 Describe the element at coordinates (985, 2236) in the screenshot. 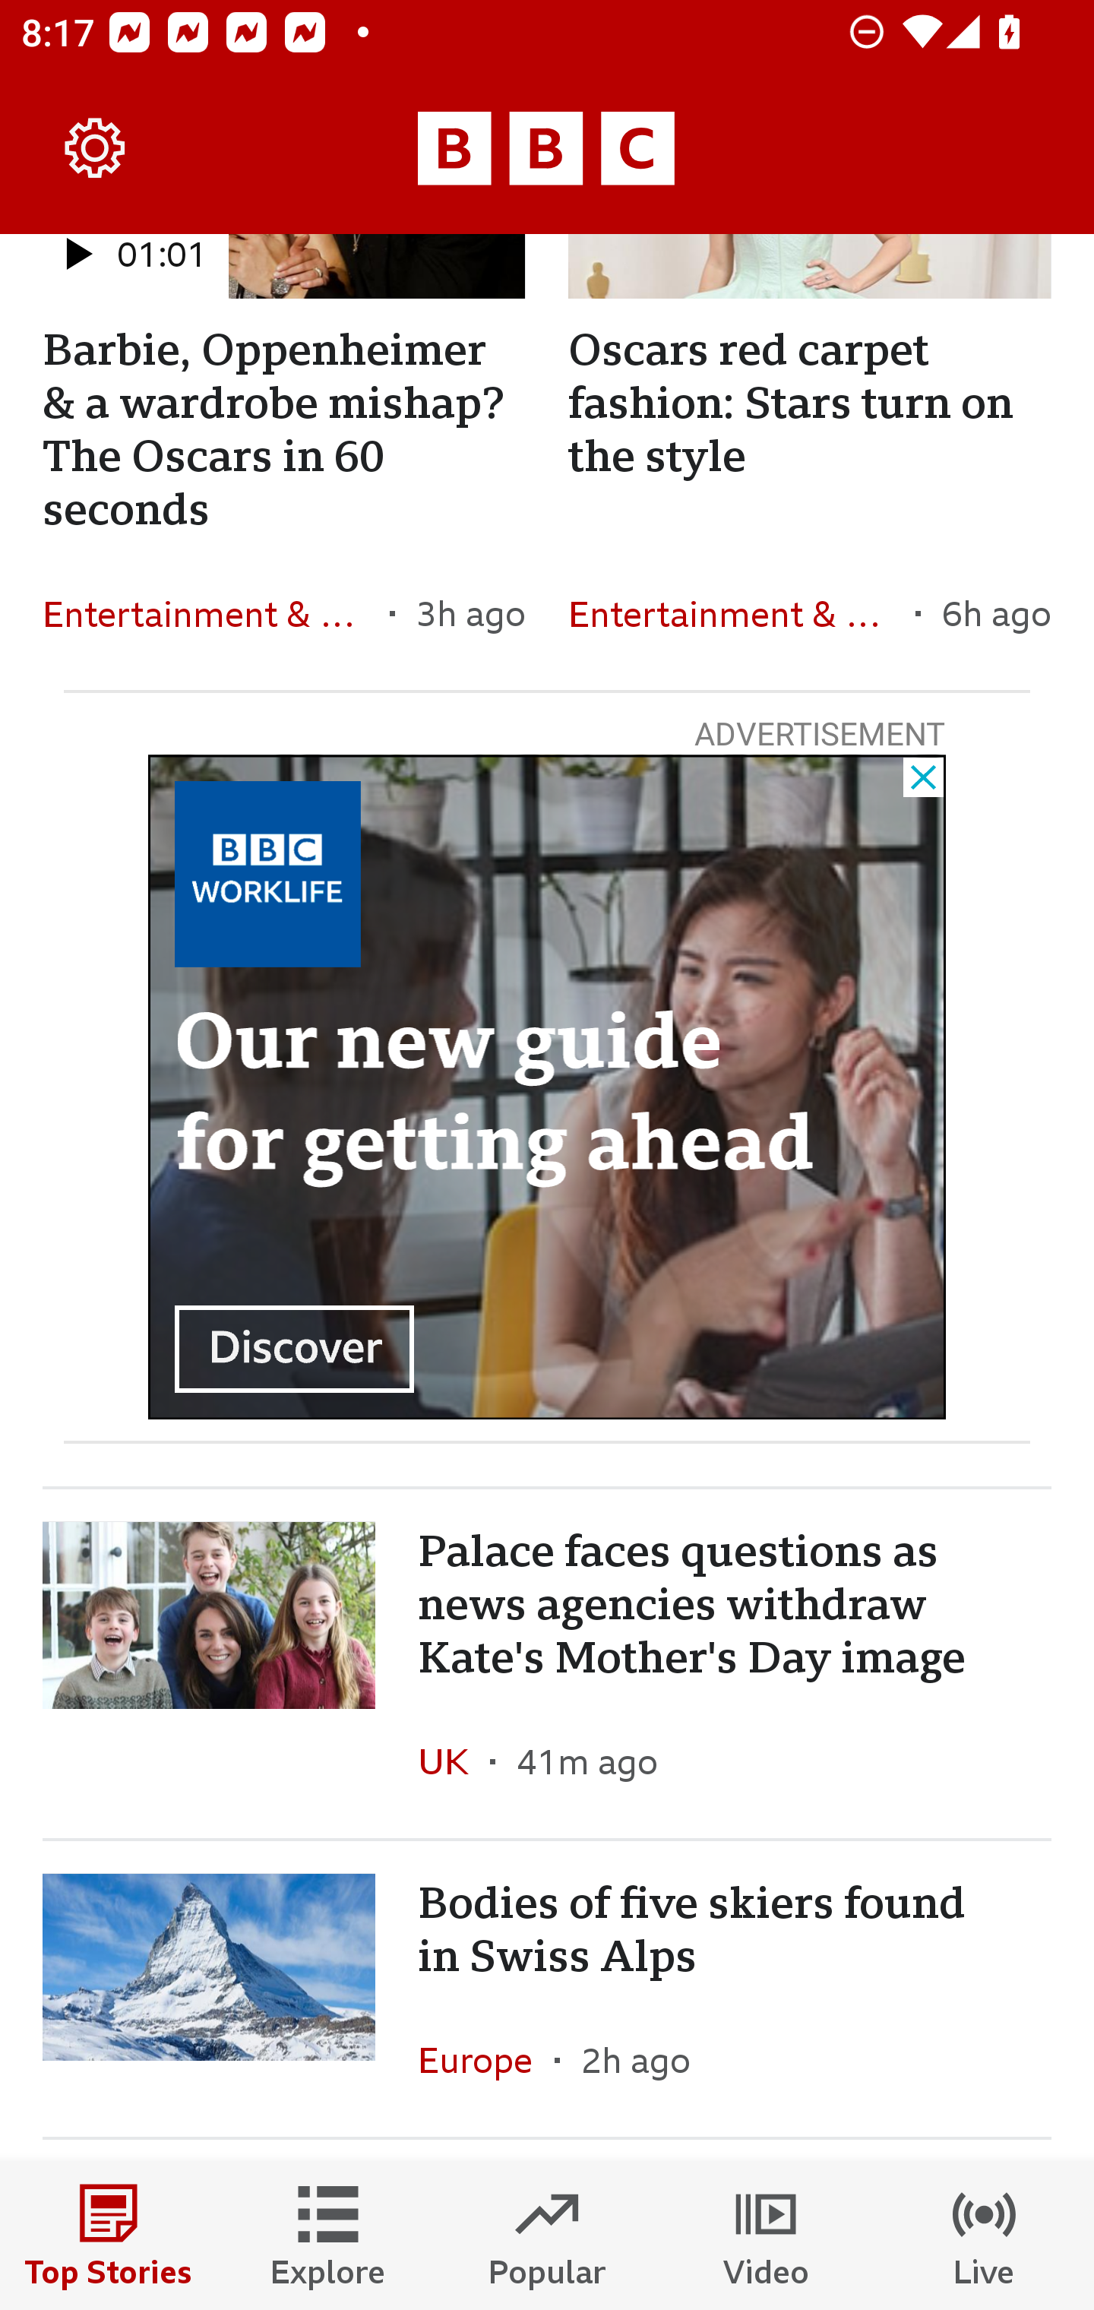

I see `Live` at that location.